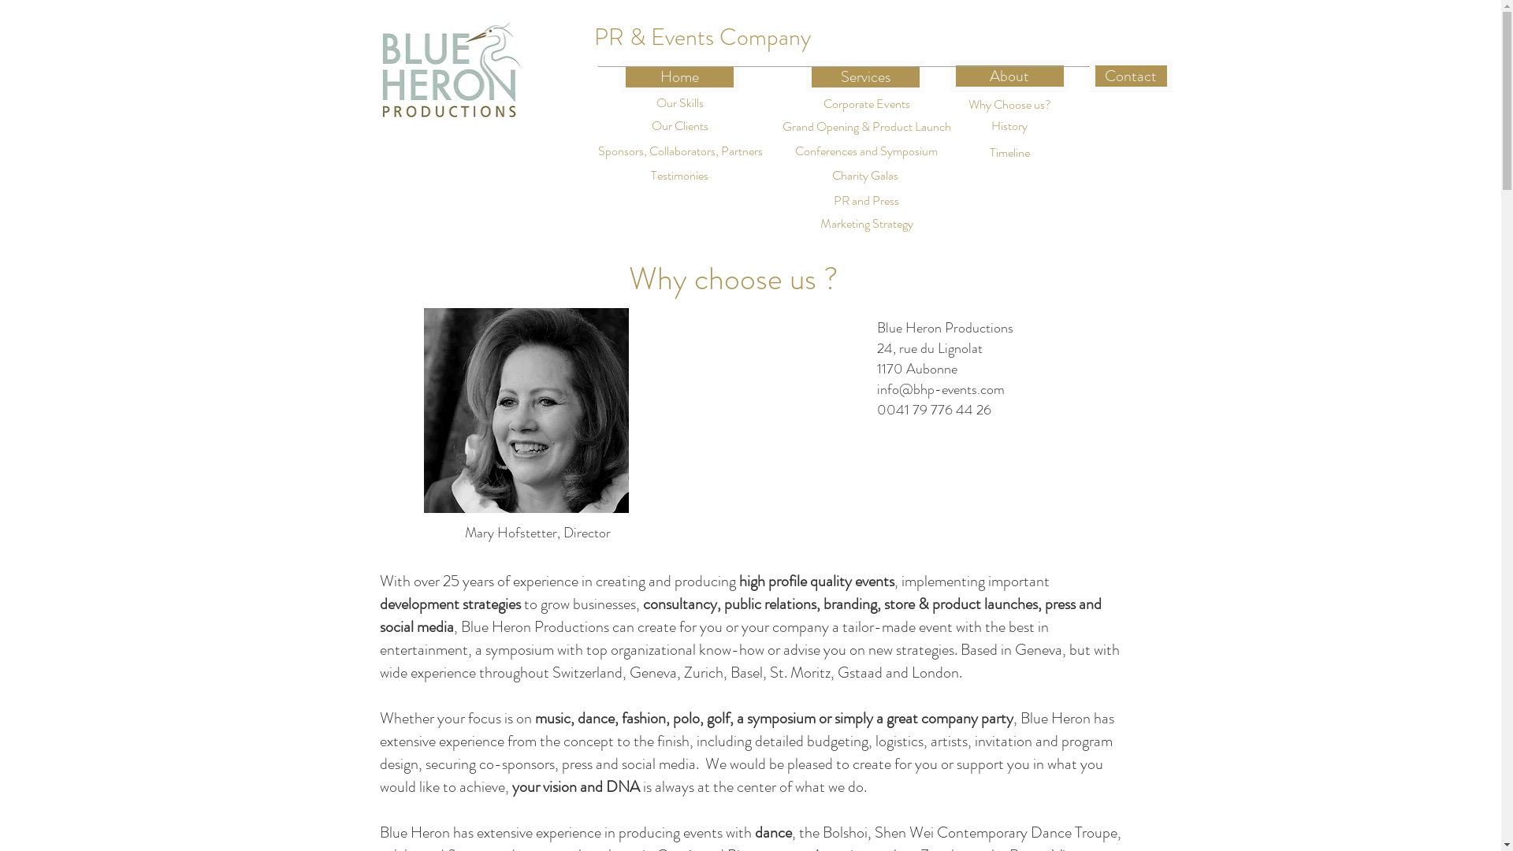  What do you see at coordinates (1130, 76) in the screenshot?
I see `Contact` at bounding box center [1130, 76].